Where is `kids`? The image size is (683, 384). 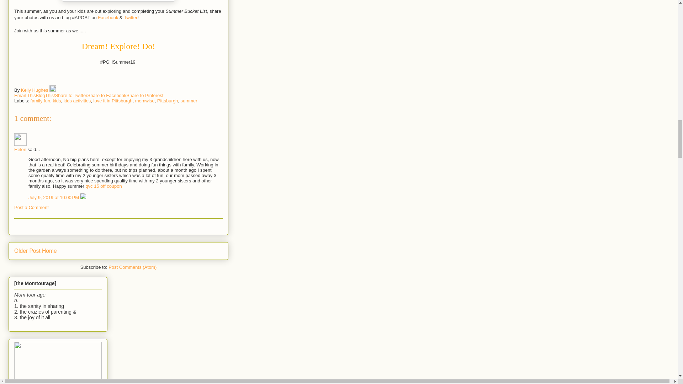
kids is located at coordinates (56, 101).